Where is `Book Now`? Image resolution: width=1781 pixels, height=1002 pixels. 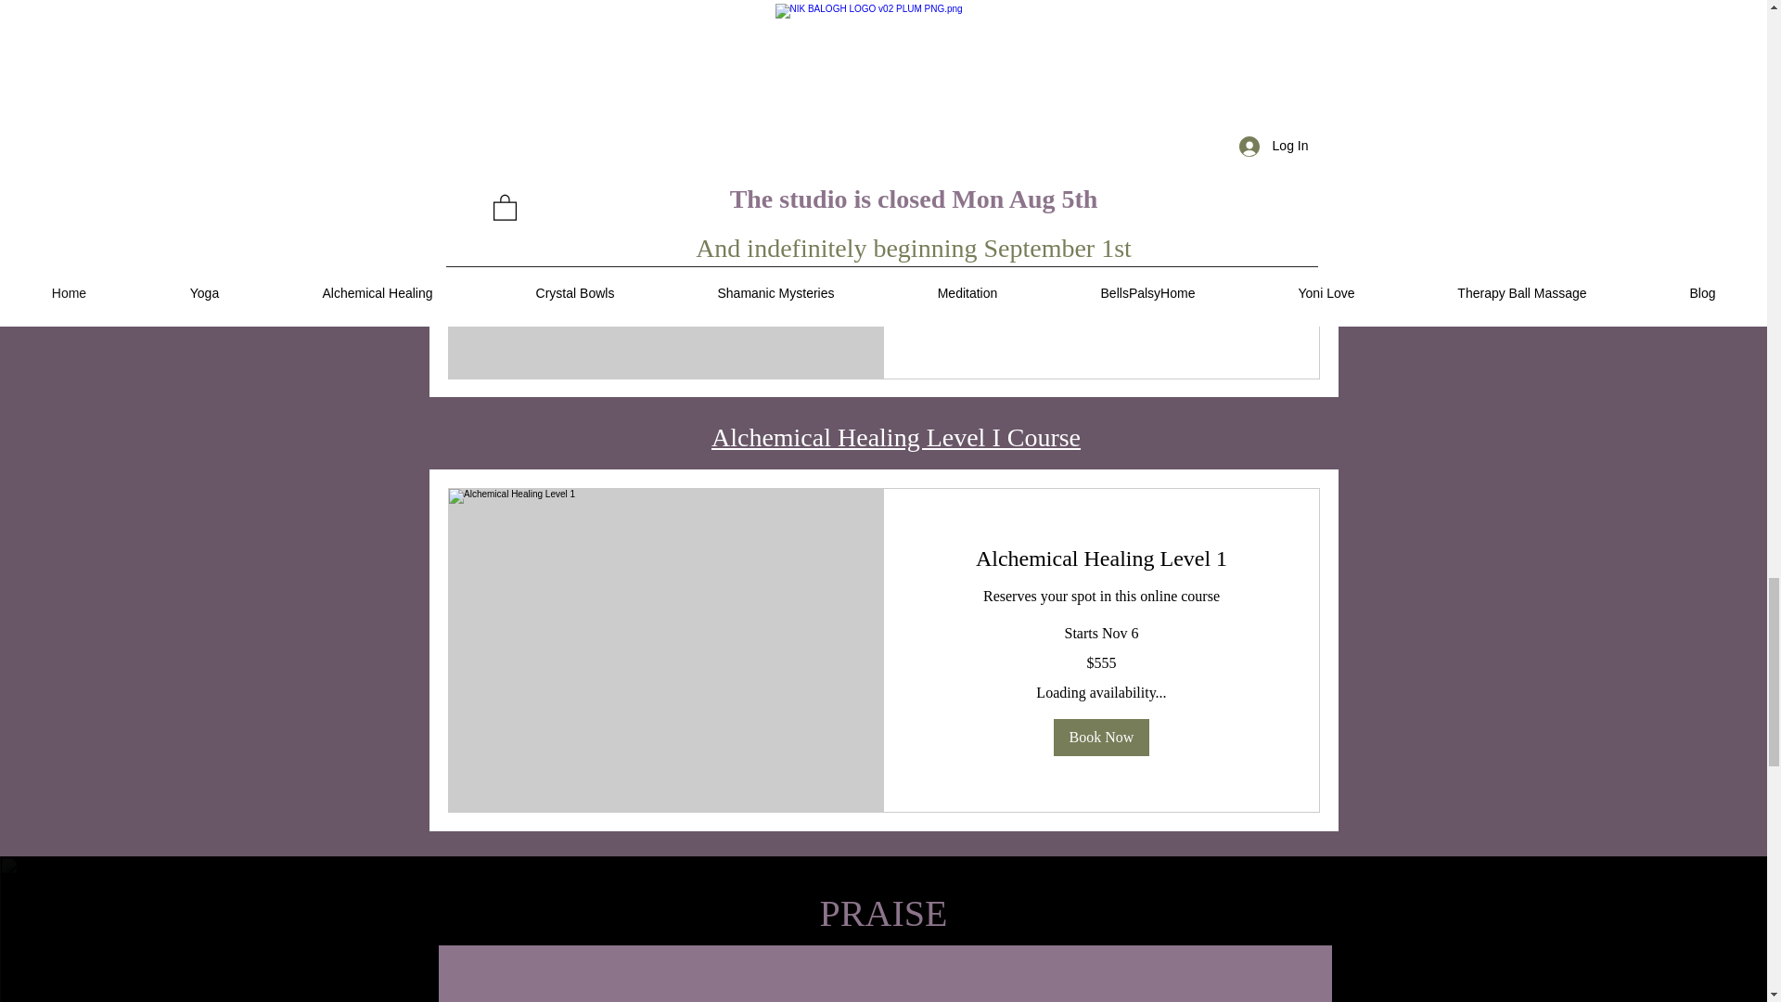
Book Now is located at coordinates (1100, 302).